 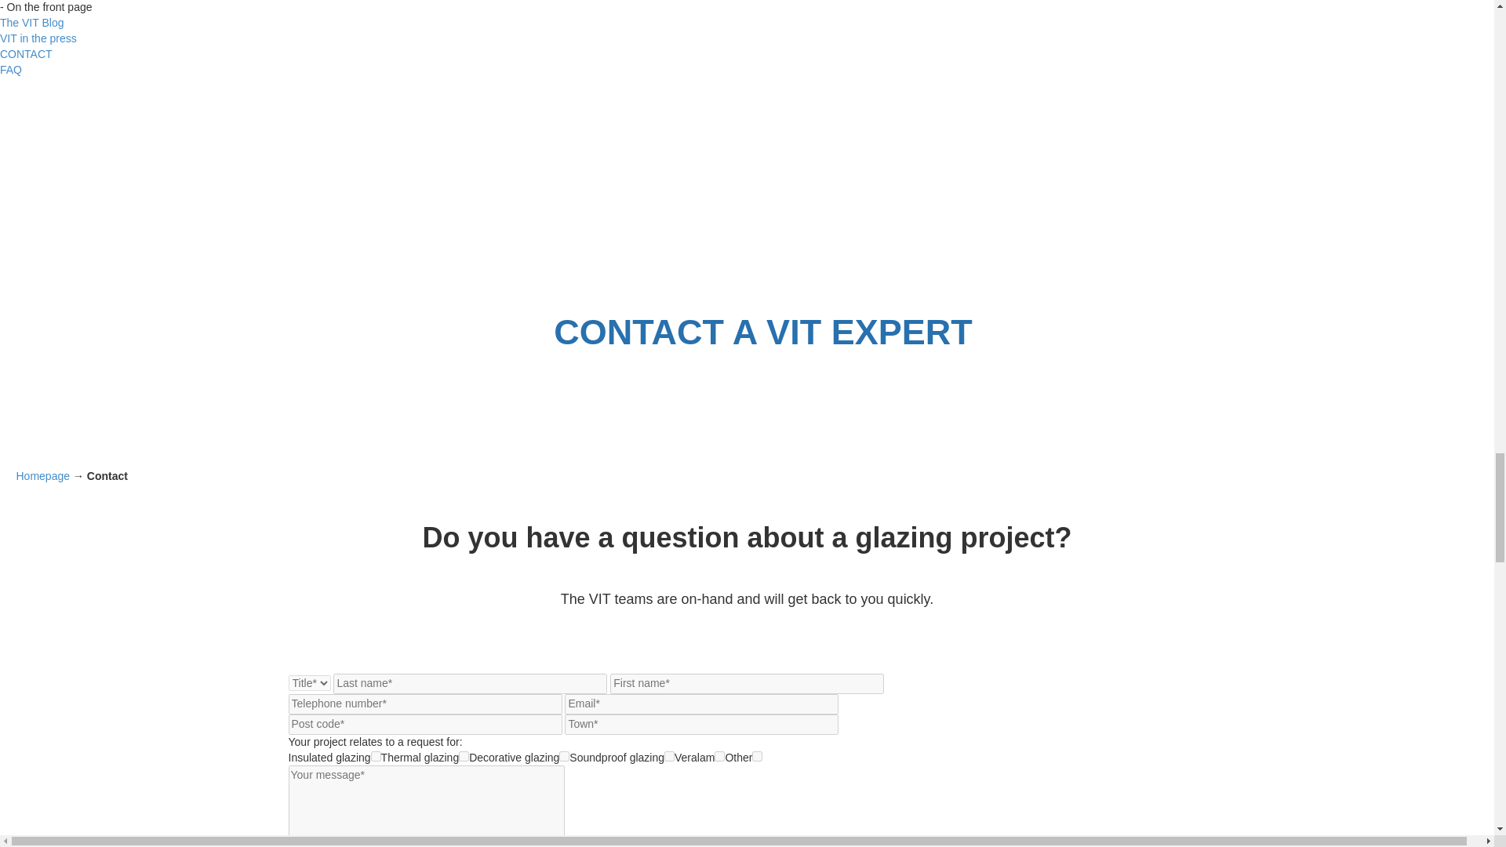 I want to click on Soundproof glazing, so click(x=669, y=756).